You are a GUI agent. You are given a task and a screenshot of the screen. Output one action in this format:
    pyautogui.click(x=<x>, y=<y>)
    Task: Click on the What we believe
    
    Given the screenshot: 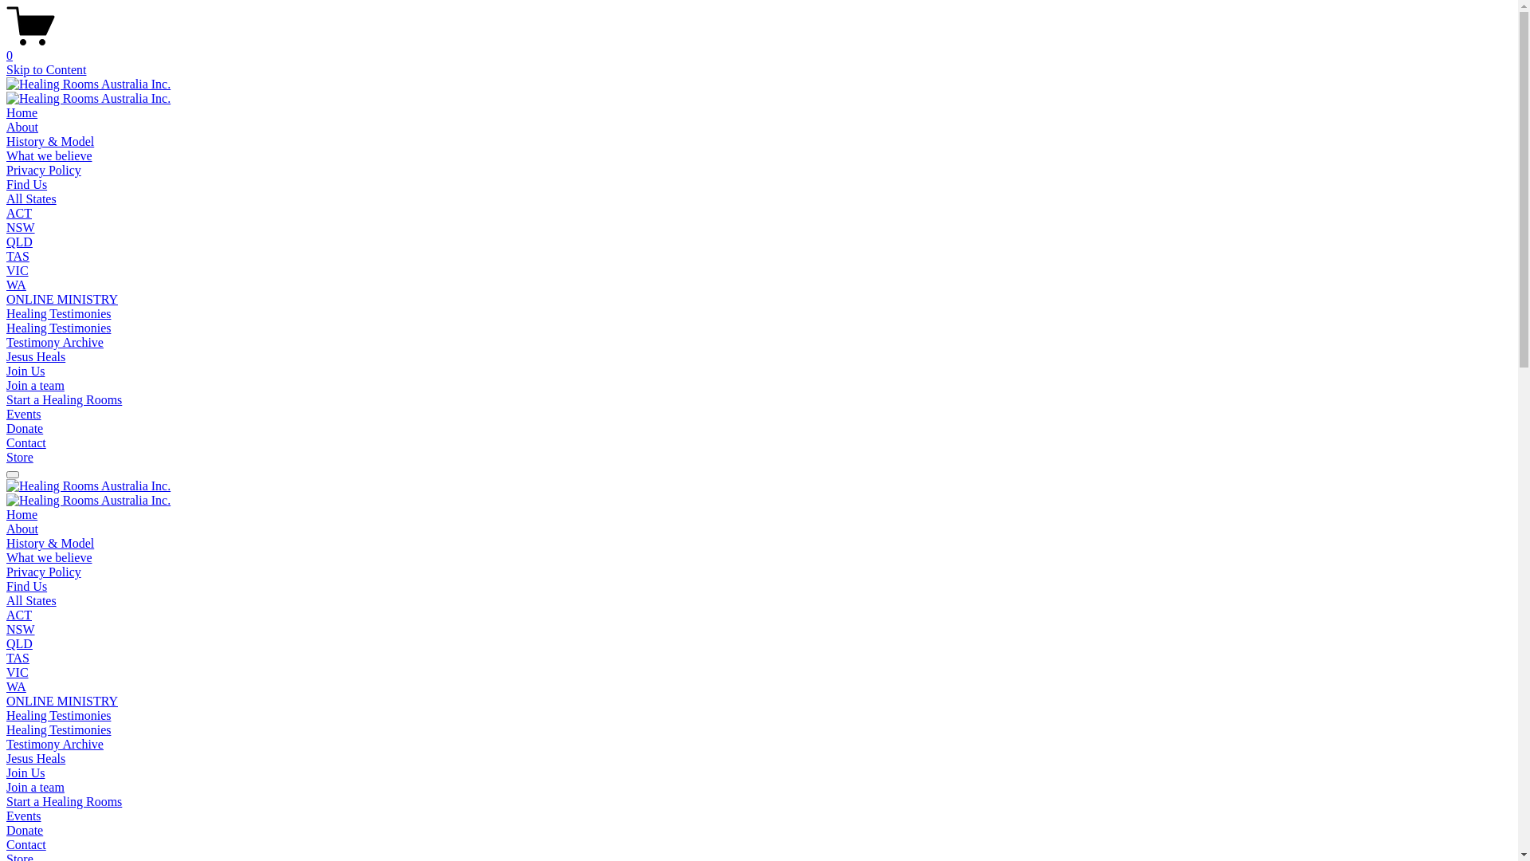 What is the action you would take?
    pyautogui.click(x=49, y=558)
    